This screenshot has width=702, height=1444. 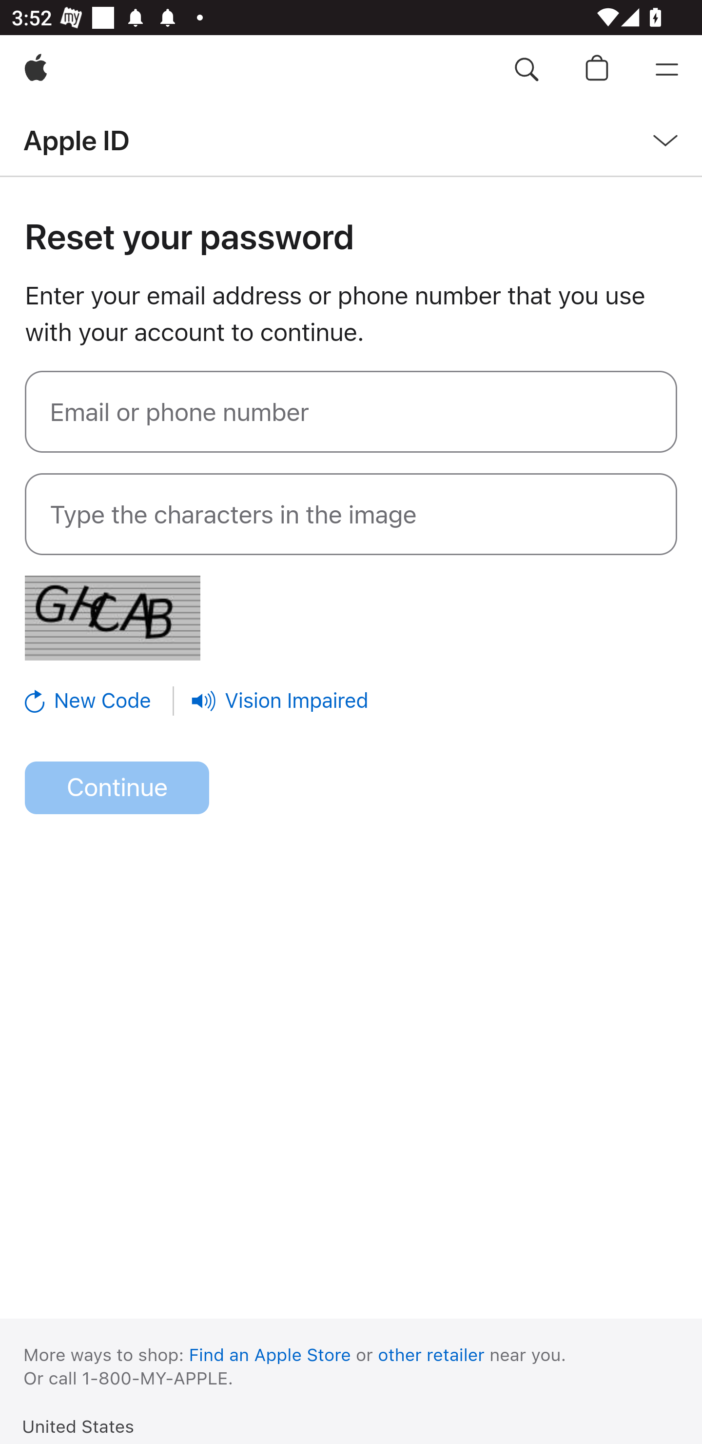 What do you see at coordinates (270, 1354) in the screenshot?
I see `Find an Apple Store` at bounding box center [270, 1354].